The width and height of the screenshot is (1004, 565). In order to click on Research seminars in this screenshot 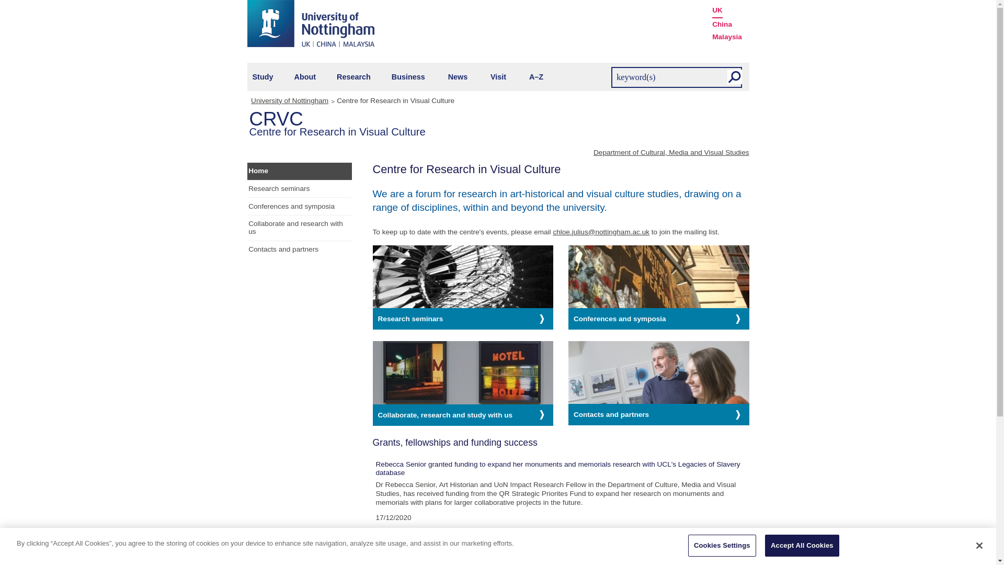, I will do `click(462, 318)`.